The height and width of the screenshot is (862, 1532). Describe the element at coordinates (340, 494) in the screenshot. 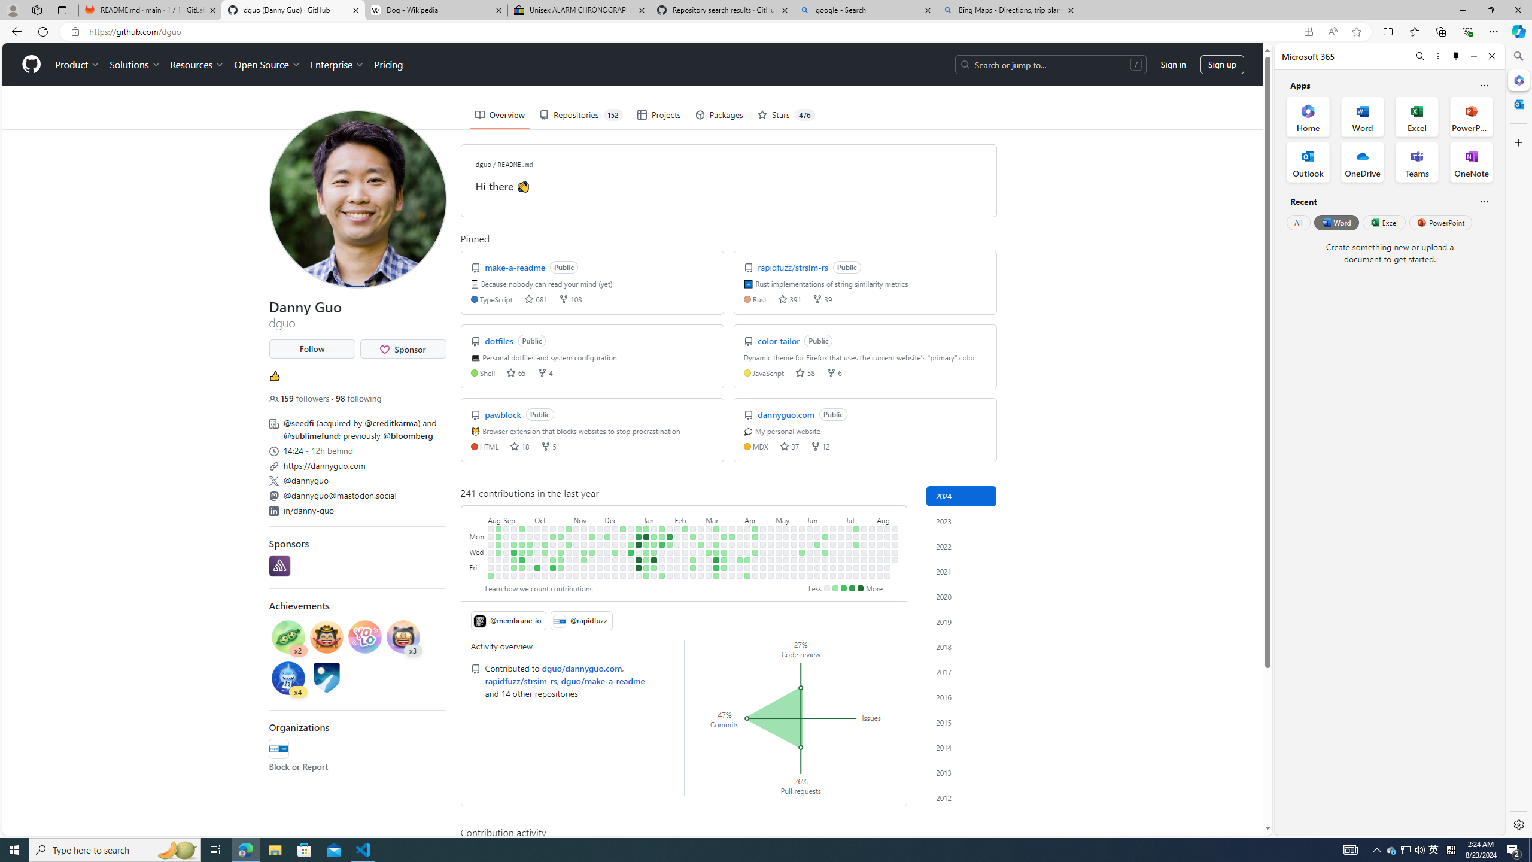

I see `@dannyguo@mastodon.social` at that location.